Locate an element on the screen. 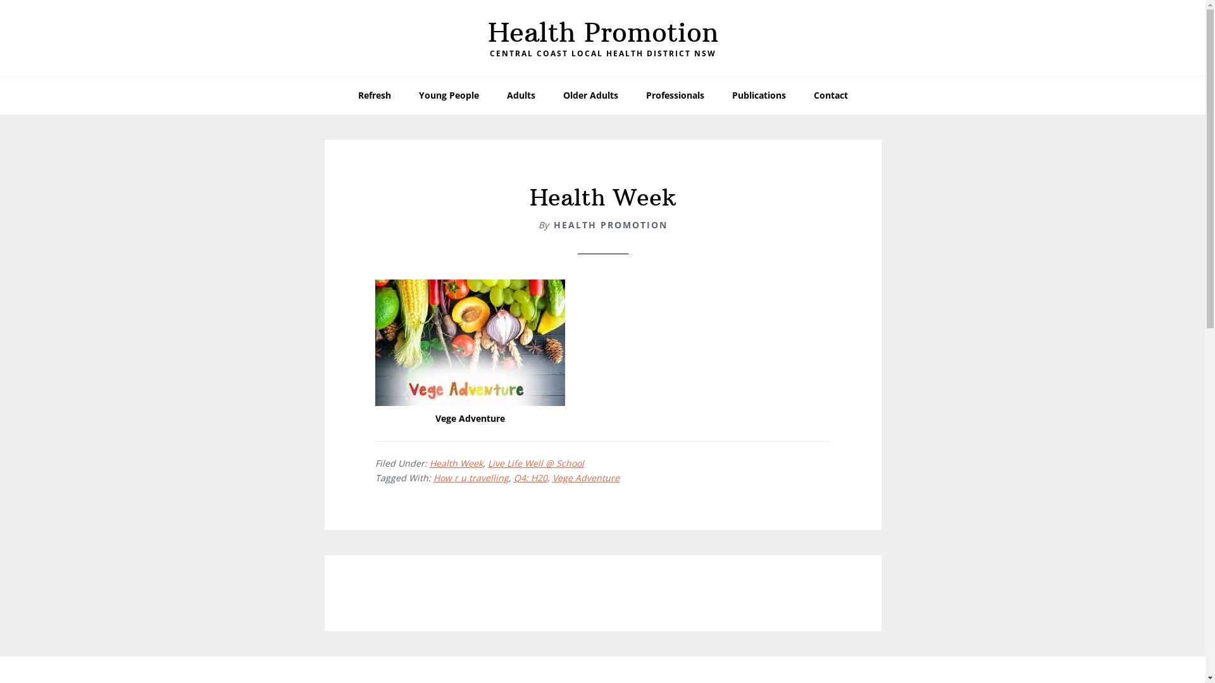 The image size is (1215, 683). Q4: H20 is located at coordinates (530, 478).